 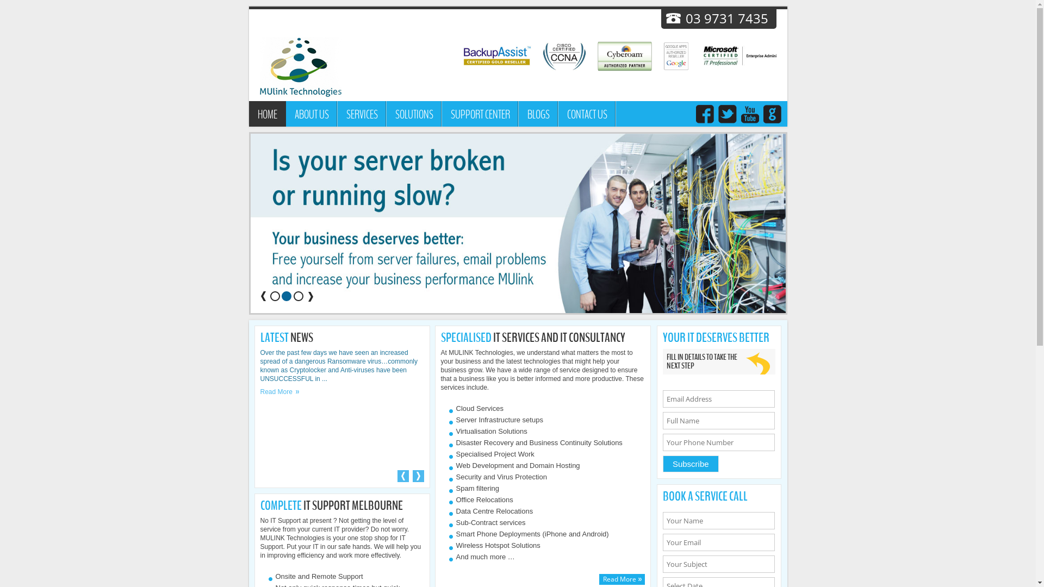 What do you see at coordinates (275, 297) in the screenshot?
I see `1` at bounding box center [275, 297].